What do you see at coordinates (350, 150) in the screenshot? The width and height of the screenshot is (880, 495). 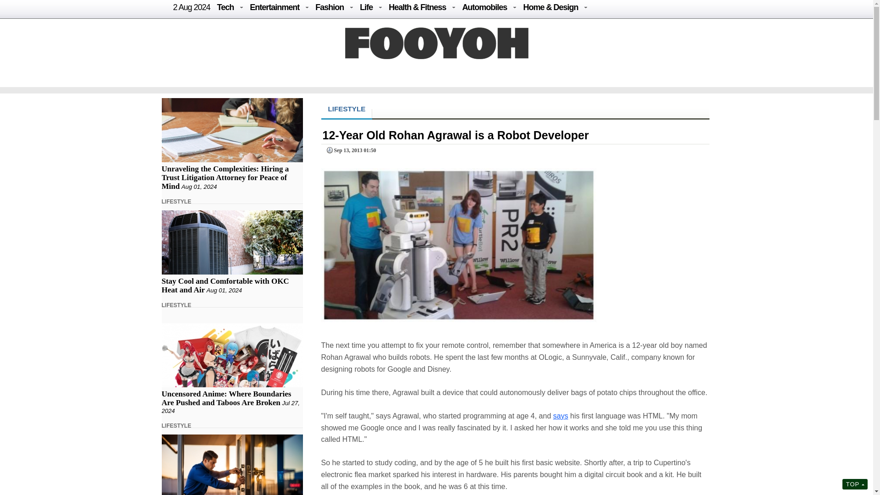 I see `Date` at bounding box center [350, 150].